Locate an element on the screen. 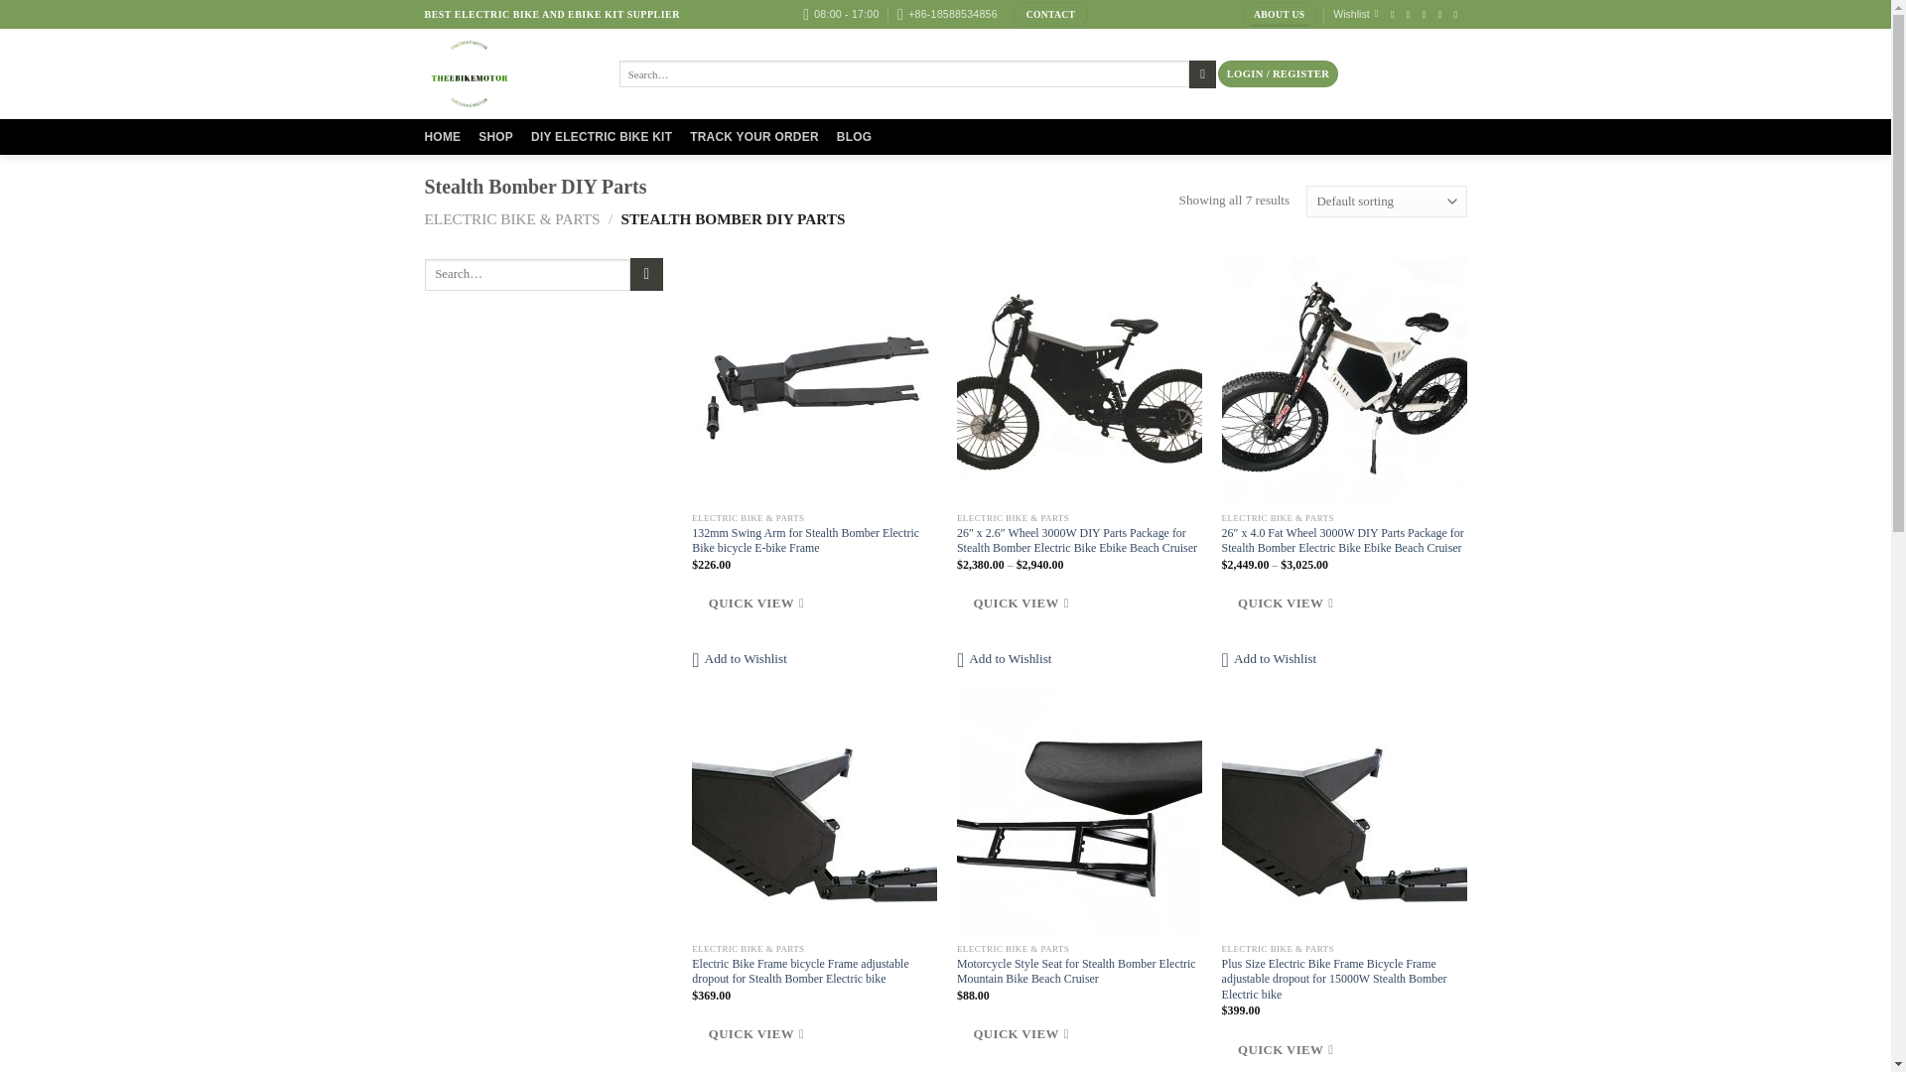  08:00 - 17:00 is located at coordinates (840, 14).